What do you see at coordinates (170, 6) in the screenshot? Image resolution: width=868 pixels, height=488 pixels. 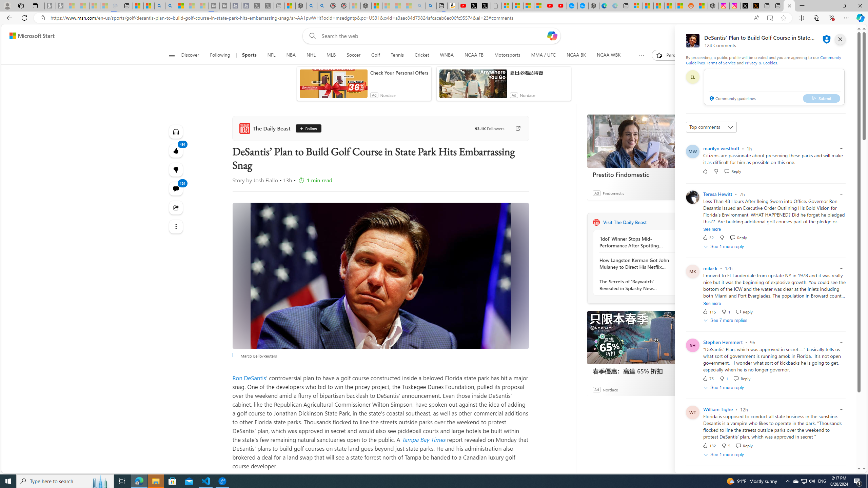 I see `Search` at bounding box center [170, 6].